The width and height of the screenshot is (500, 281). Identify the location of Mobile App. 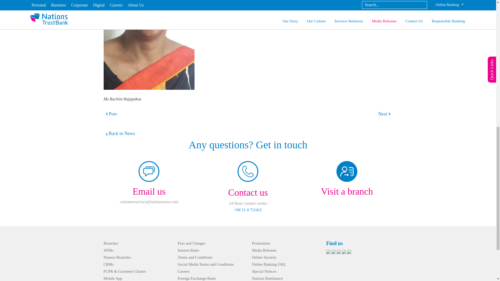
(113, 278).